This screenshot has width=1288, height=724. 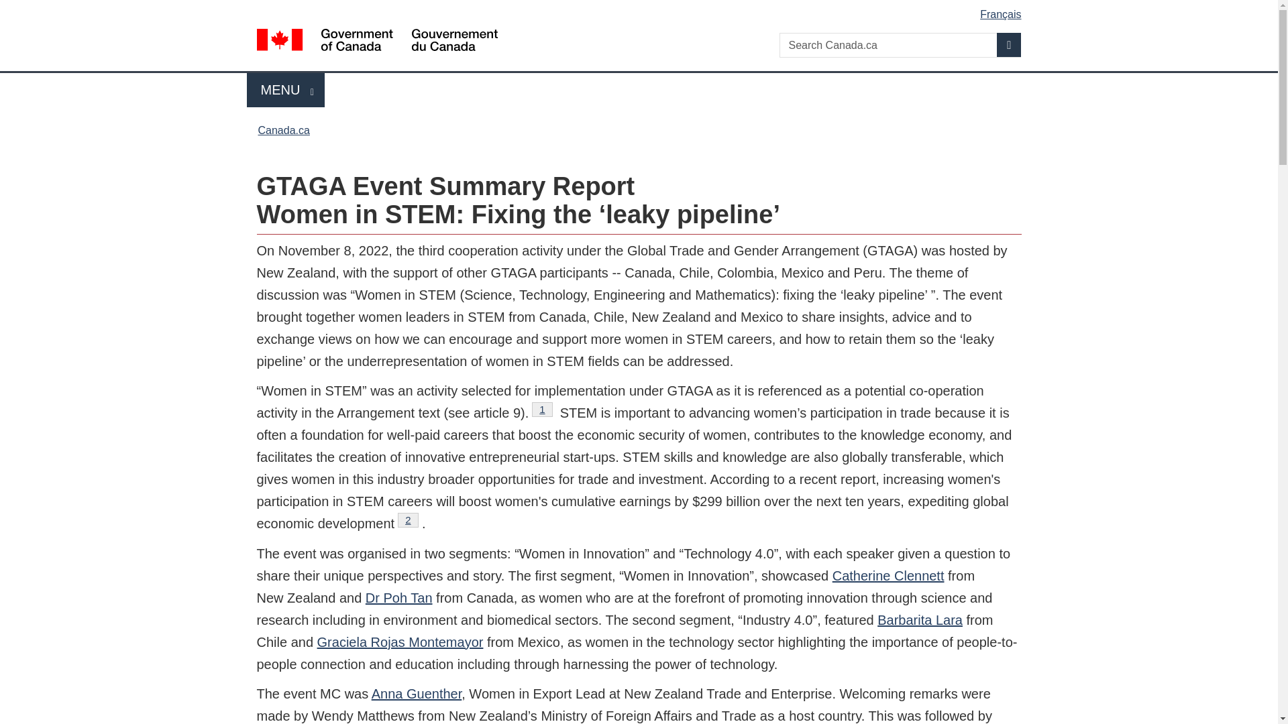 What do you see at coordinates (919, 619) in the screenshot?
I see `Canada.ca` at bounding box center [919, 619].